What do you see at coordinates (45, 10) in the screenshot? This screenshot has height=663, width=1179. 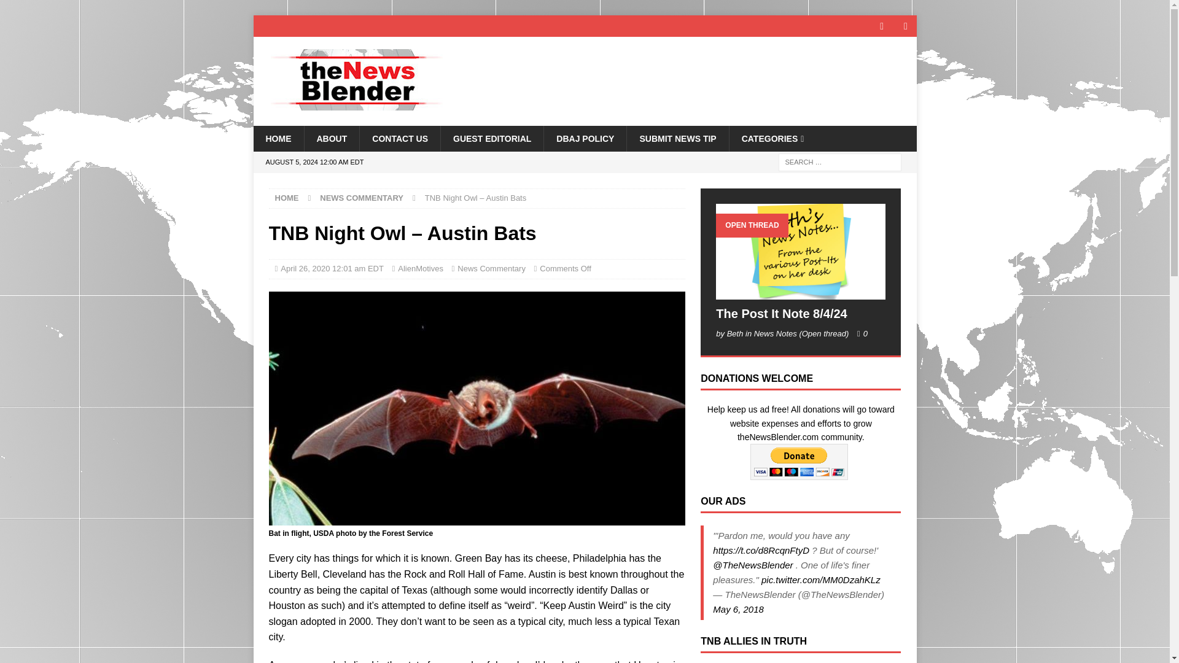 I see `Search` at bounding box center [45, 10].